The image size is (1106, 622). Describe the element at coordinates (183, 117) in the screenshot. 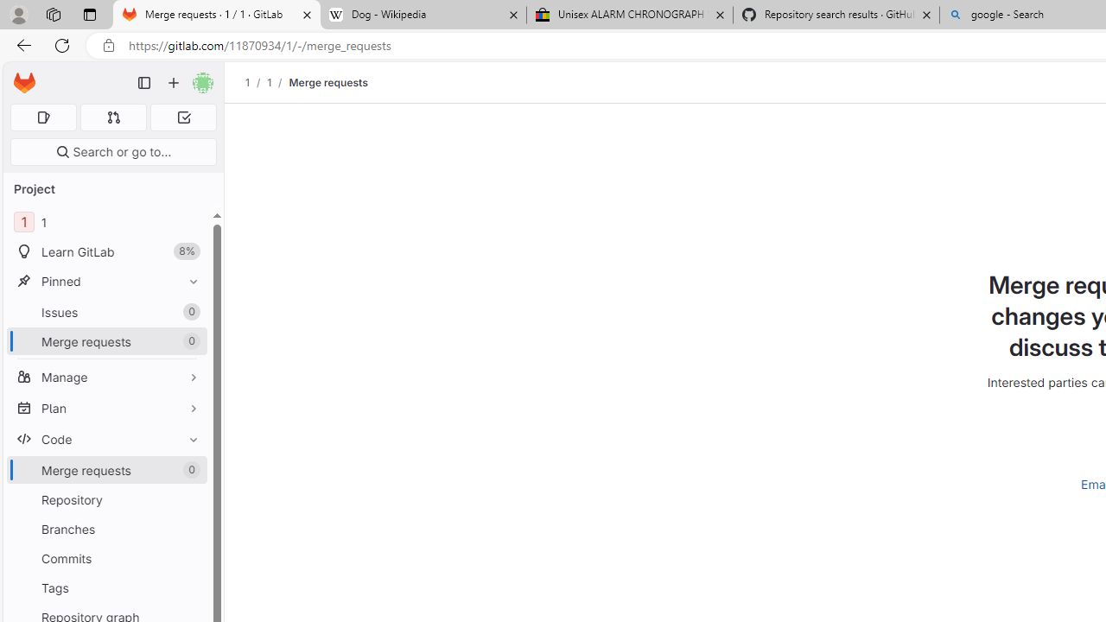

I see `To-Do list 0` at that location.